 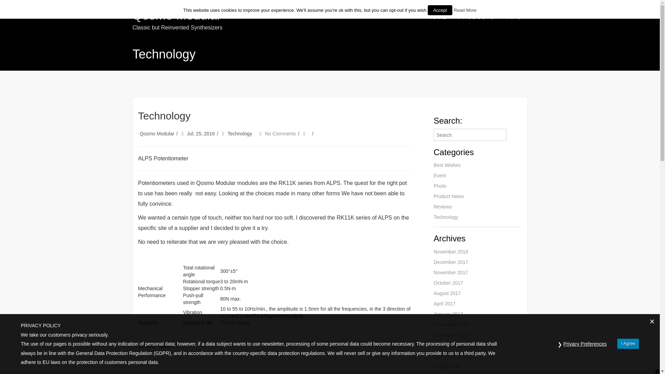 I want to click on PRODUCTS, so click(x=476, y=17).